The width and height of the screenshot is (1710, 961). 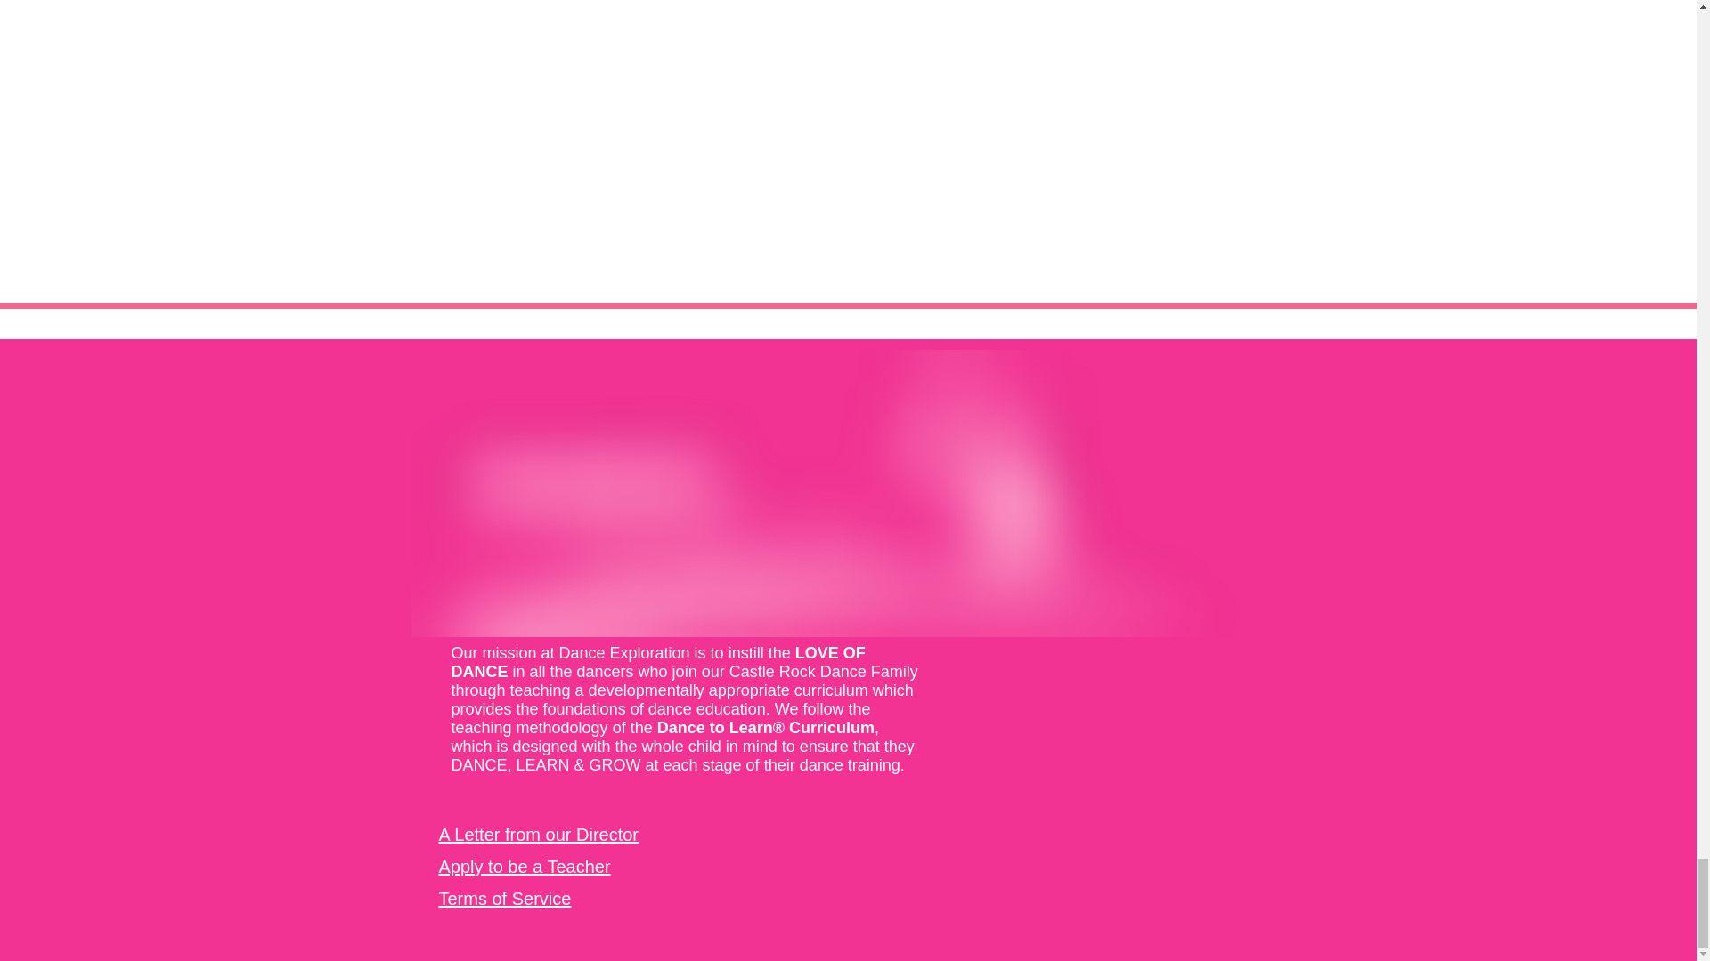 What do you see at coordinates (524, 867) in the screenshot?
I see `Apply to be a Teacher` at bounding box center [524, 867].